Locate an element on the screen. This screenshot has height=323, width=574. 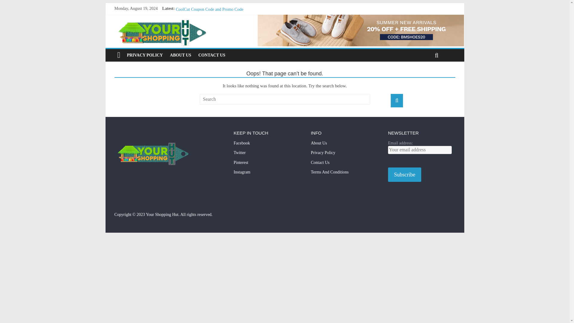
Subscribe is located at coordinates (404, 175).